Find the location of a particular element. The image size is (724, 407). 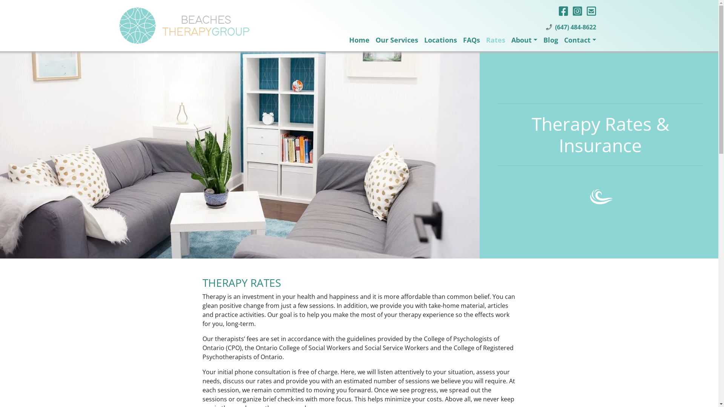

FAQs is located at coordinates (471, 40).